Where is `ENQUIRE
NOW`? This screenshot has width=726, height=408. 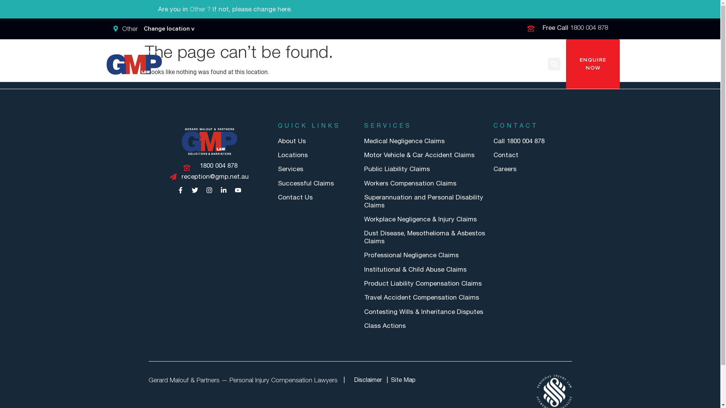 ENQUIRE
NOW is located at coordinates (593, 64).